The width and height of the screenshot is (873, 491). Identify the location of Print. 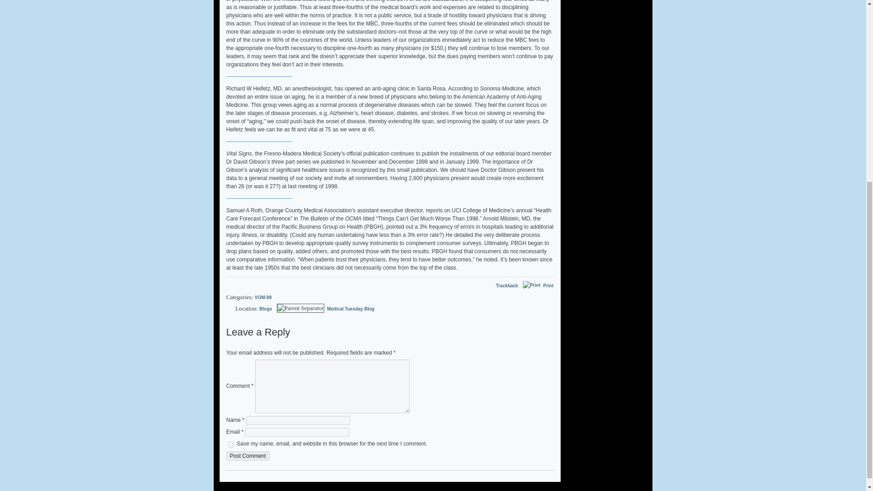
(548, 286).